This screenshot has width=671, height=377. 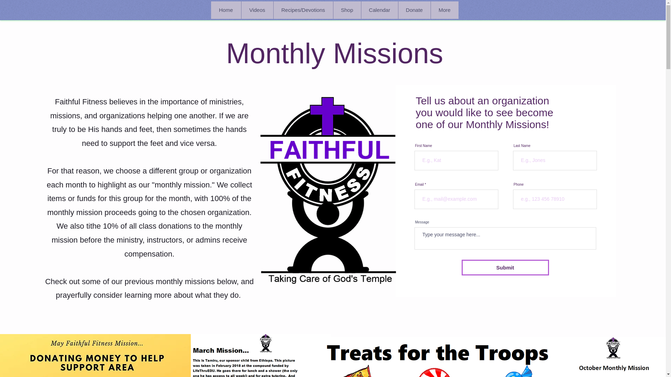 What do you see at coordinates (505, 267) in the screenshot?
I see `Submit` at bounding box center [505, 267].